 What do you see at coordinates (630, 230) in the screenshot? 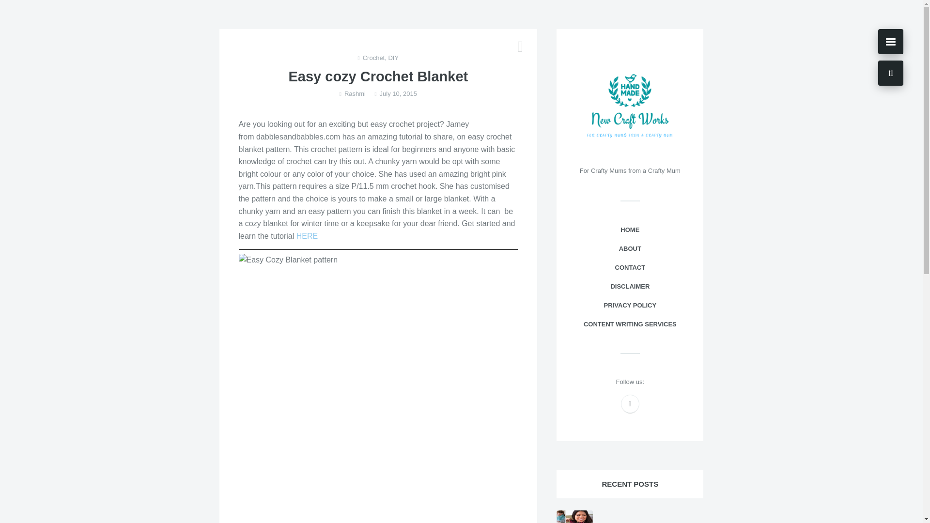
I see `HOME` at bounding box center [630, 230].